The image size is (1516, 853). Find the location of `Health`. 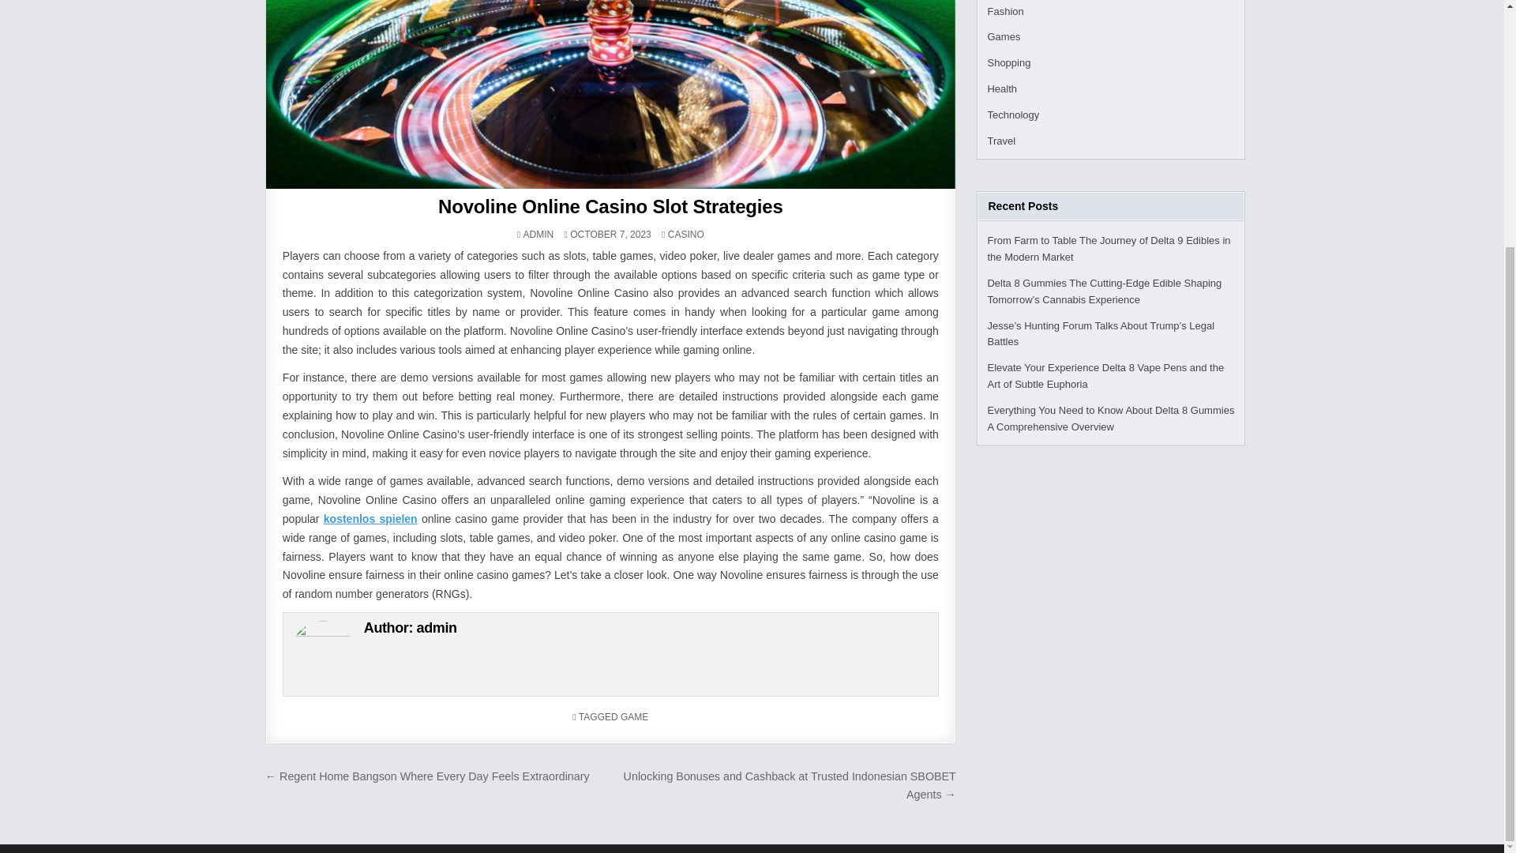

Health is located at coordinates (1001, 88).